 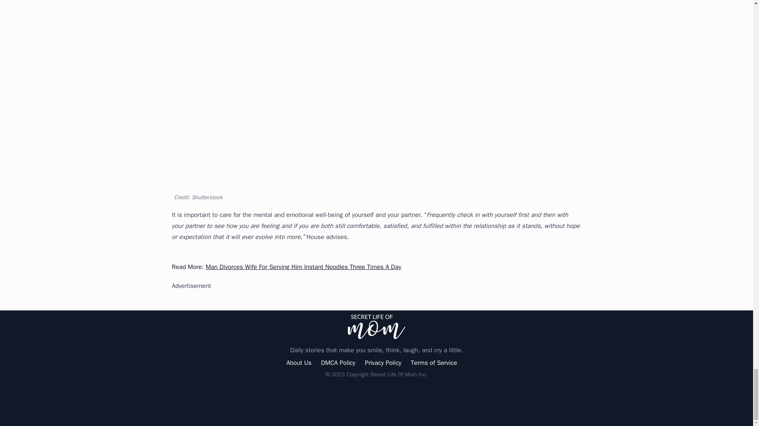 I want to click on About Us, so click(x=299, y=363).